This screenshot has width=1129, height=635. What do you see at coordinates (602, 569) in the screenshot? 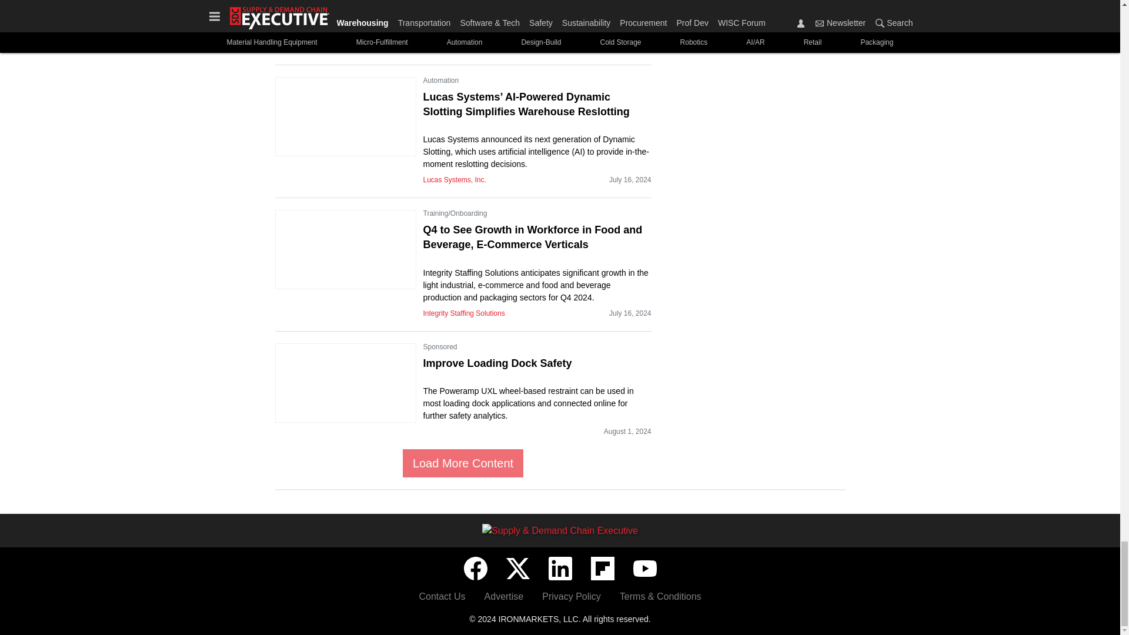
I see `Flipboard icon` at bounding box center [602, 569].